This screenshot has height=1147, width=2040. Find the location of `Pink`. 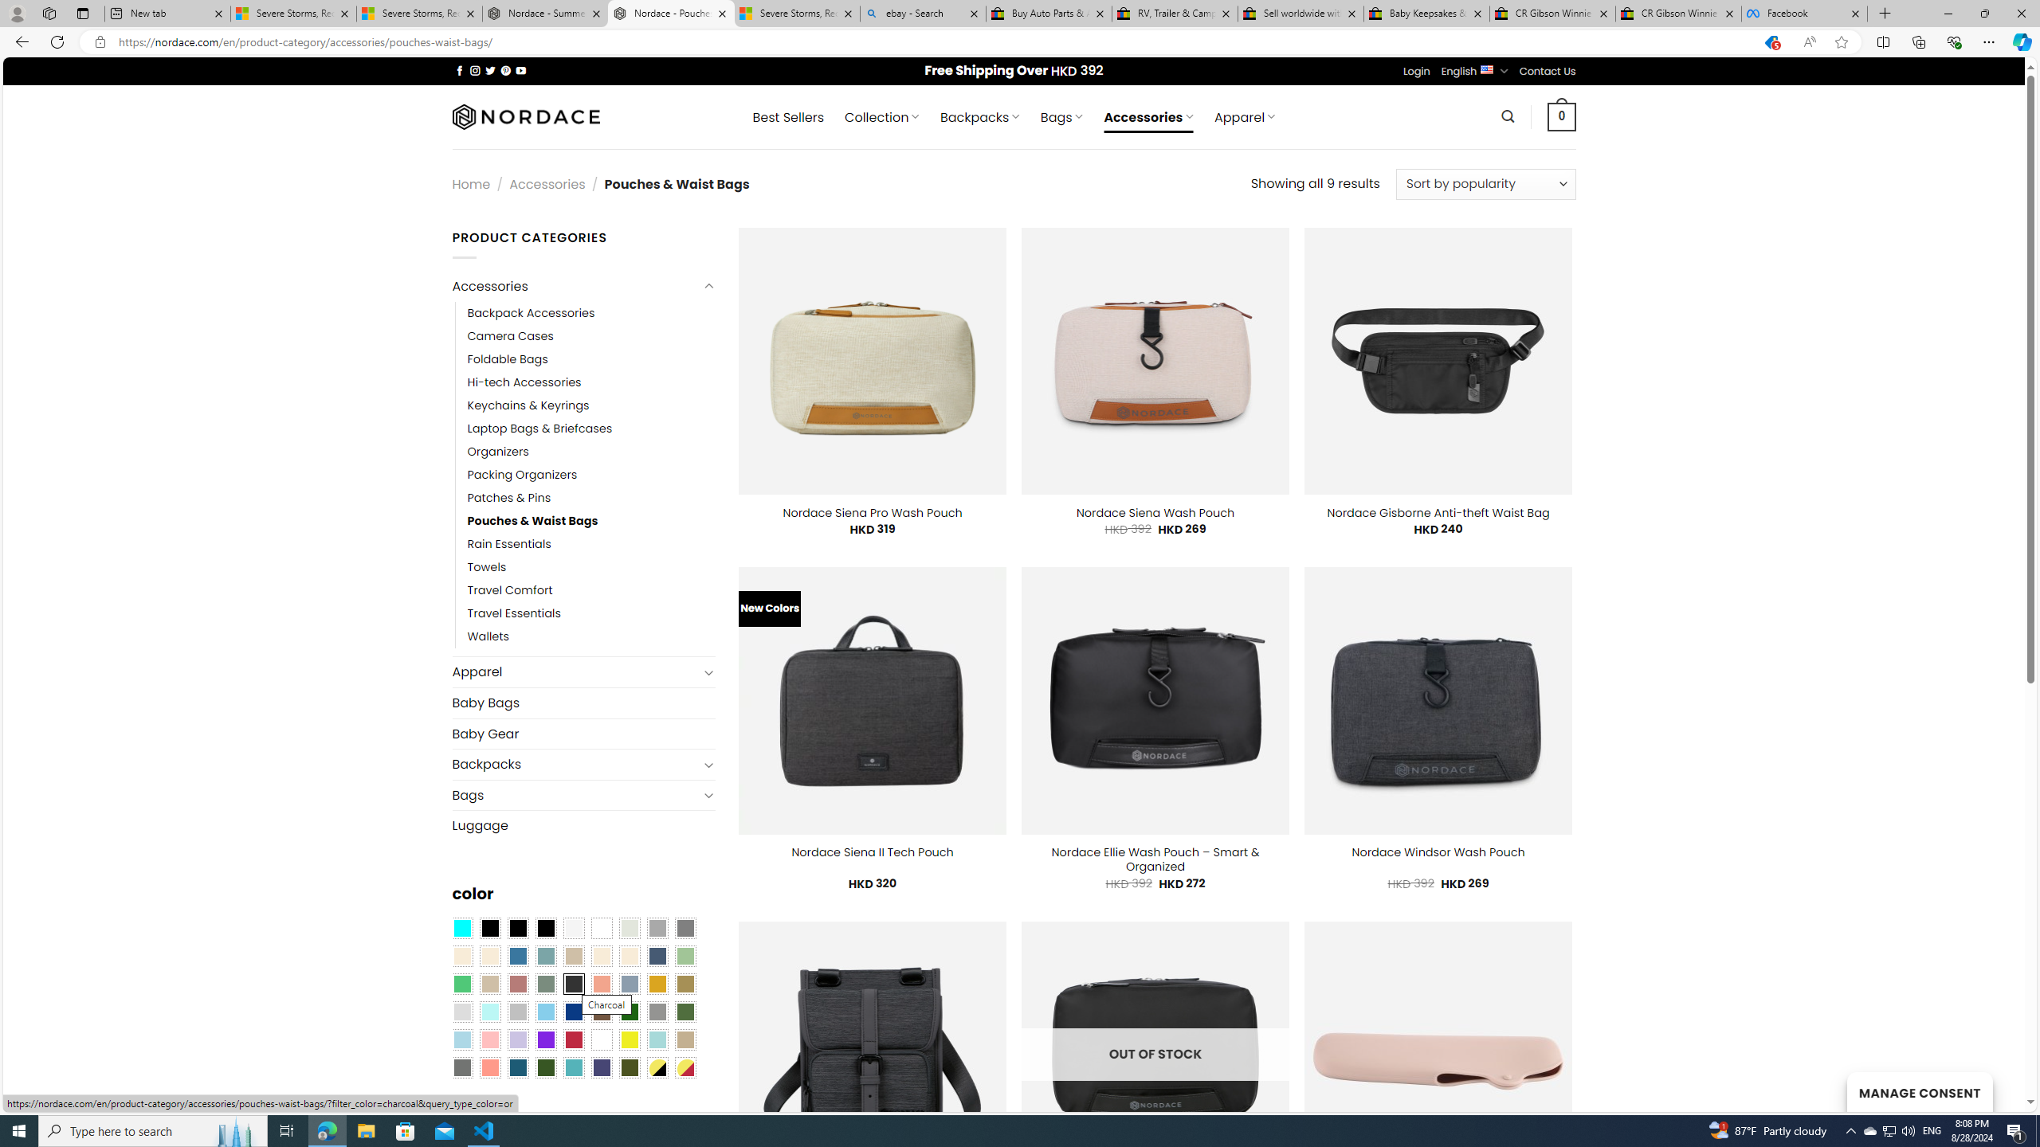

Pink is located at coordinates (489, 1039).